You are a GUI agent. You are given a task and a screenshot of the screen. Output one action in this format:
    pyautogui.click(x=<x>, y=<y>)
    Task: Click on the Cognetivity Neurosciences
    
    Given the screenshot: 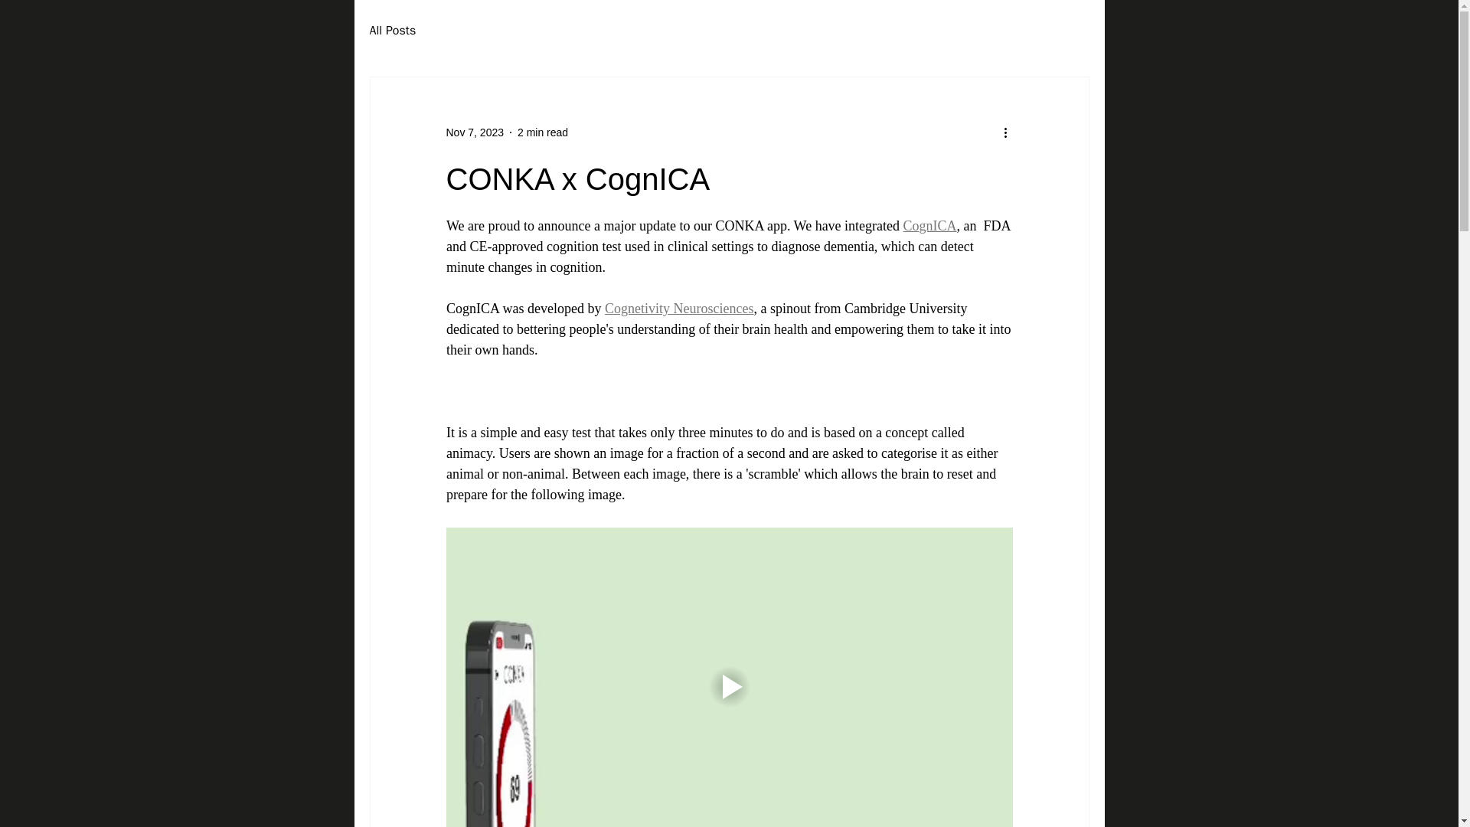 What is the action you would take?
    pyautogui.click(x=678, y=308)
    